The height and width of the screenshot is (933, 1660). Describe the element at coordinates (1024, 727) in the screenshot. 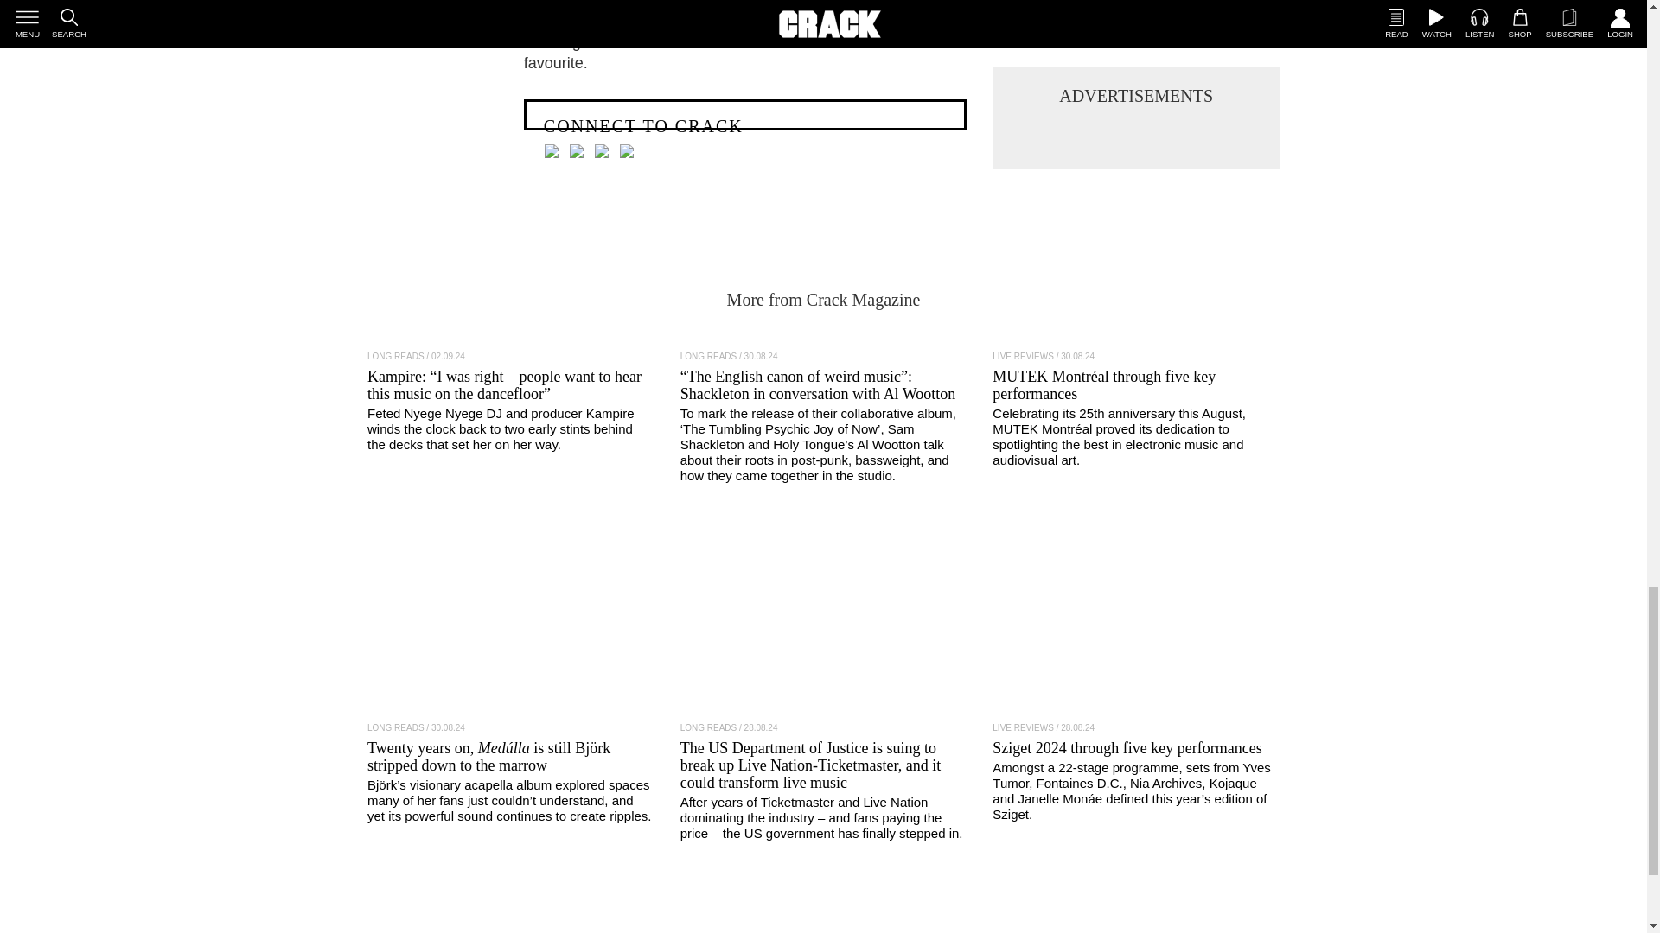

I see `View all posts in Live Reviews` at that location.